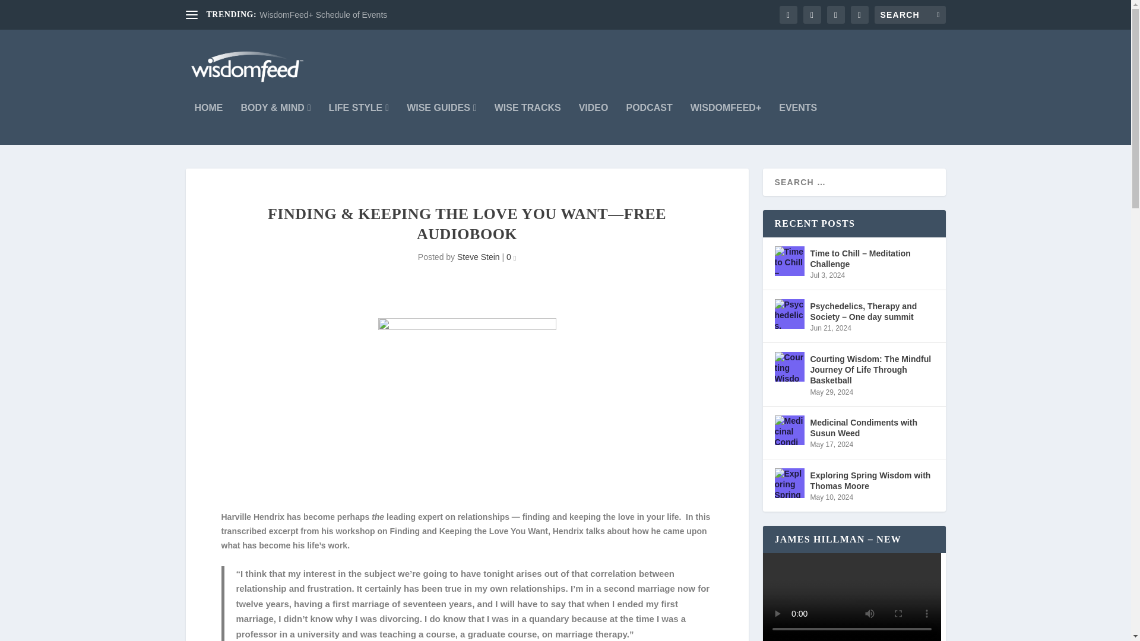 The image size is (1140, 641). I want to click on Posts by Steve Stein, so click(479, 256).